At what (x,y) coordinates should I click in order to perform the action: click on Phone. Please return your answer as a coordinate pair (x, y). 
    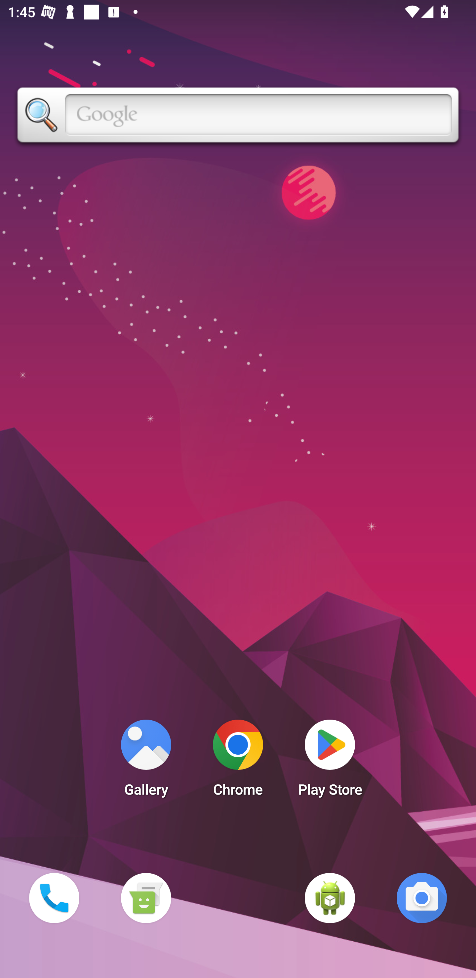
    Looking at the image, I should click on (54, 898).